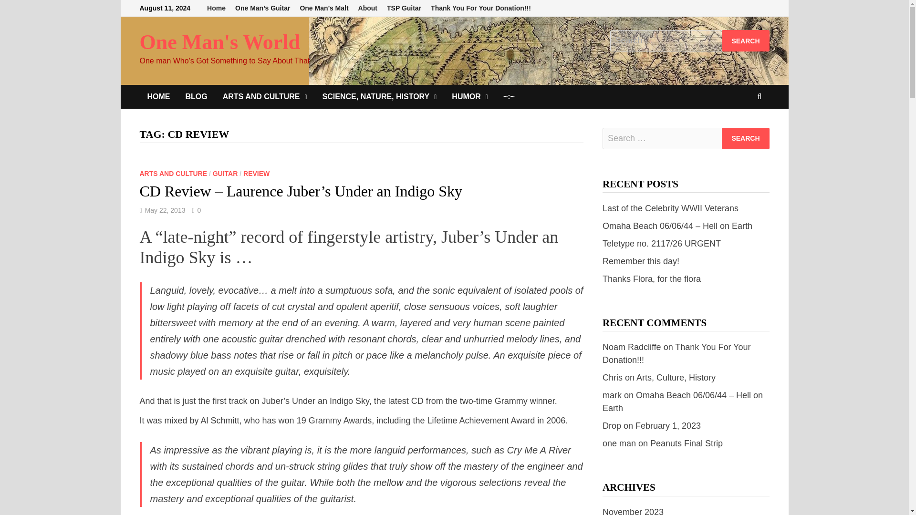 The image size is (916, 515). What do you see at coordinates (265, 96) in the screenshot?
I see `ARTS AND CULTURE` at bounding box center [265, 96].